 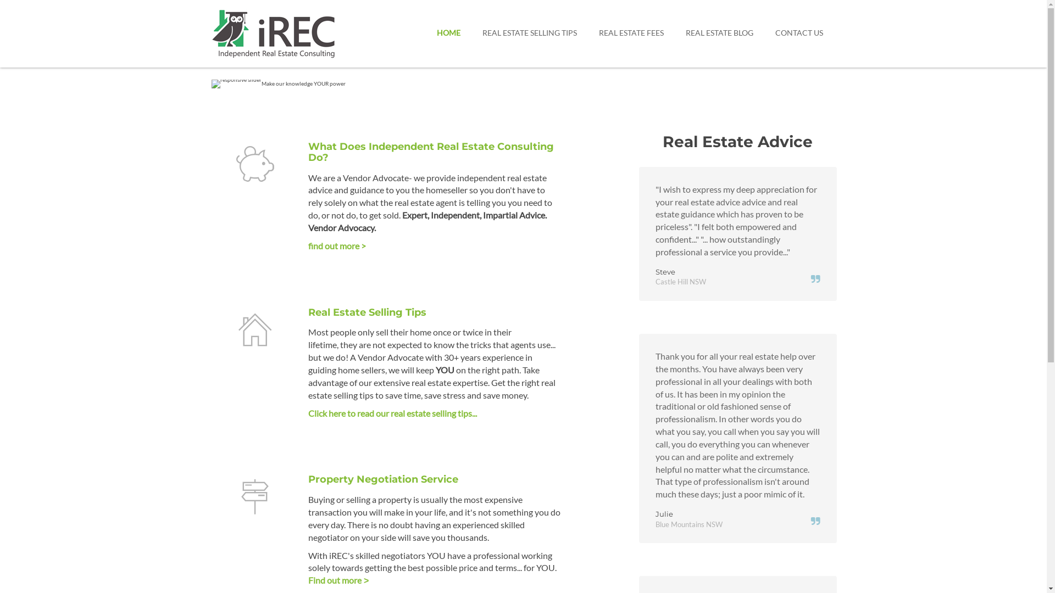 I want to click on Know the tricks agents use, so click(x=873, y=84).